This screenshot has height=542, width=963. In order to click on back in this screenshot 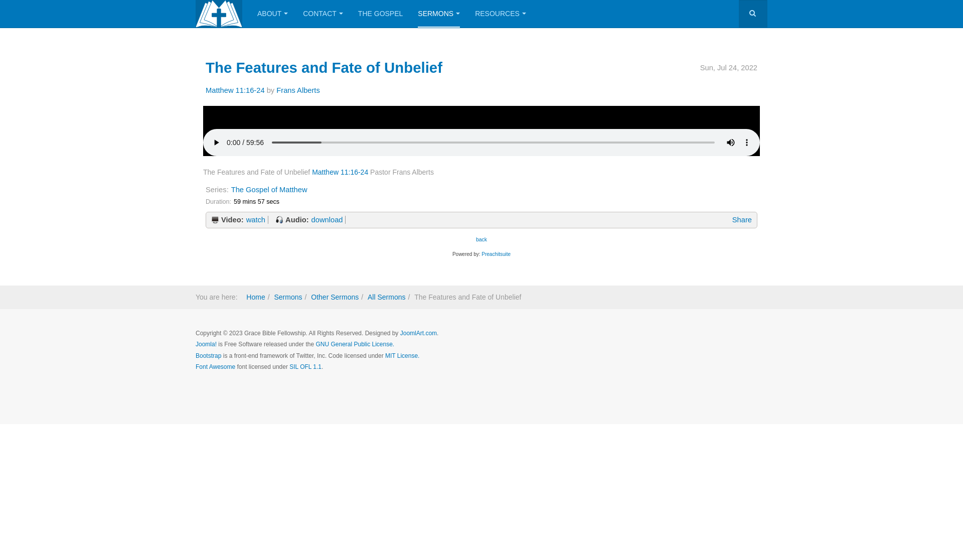, I will do `click(481, 239)`.